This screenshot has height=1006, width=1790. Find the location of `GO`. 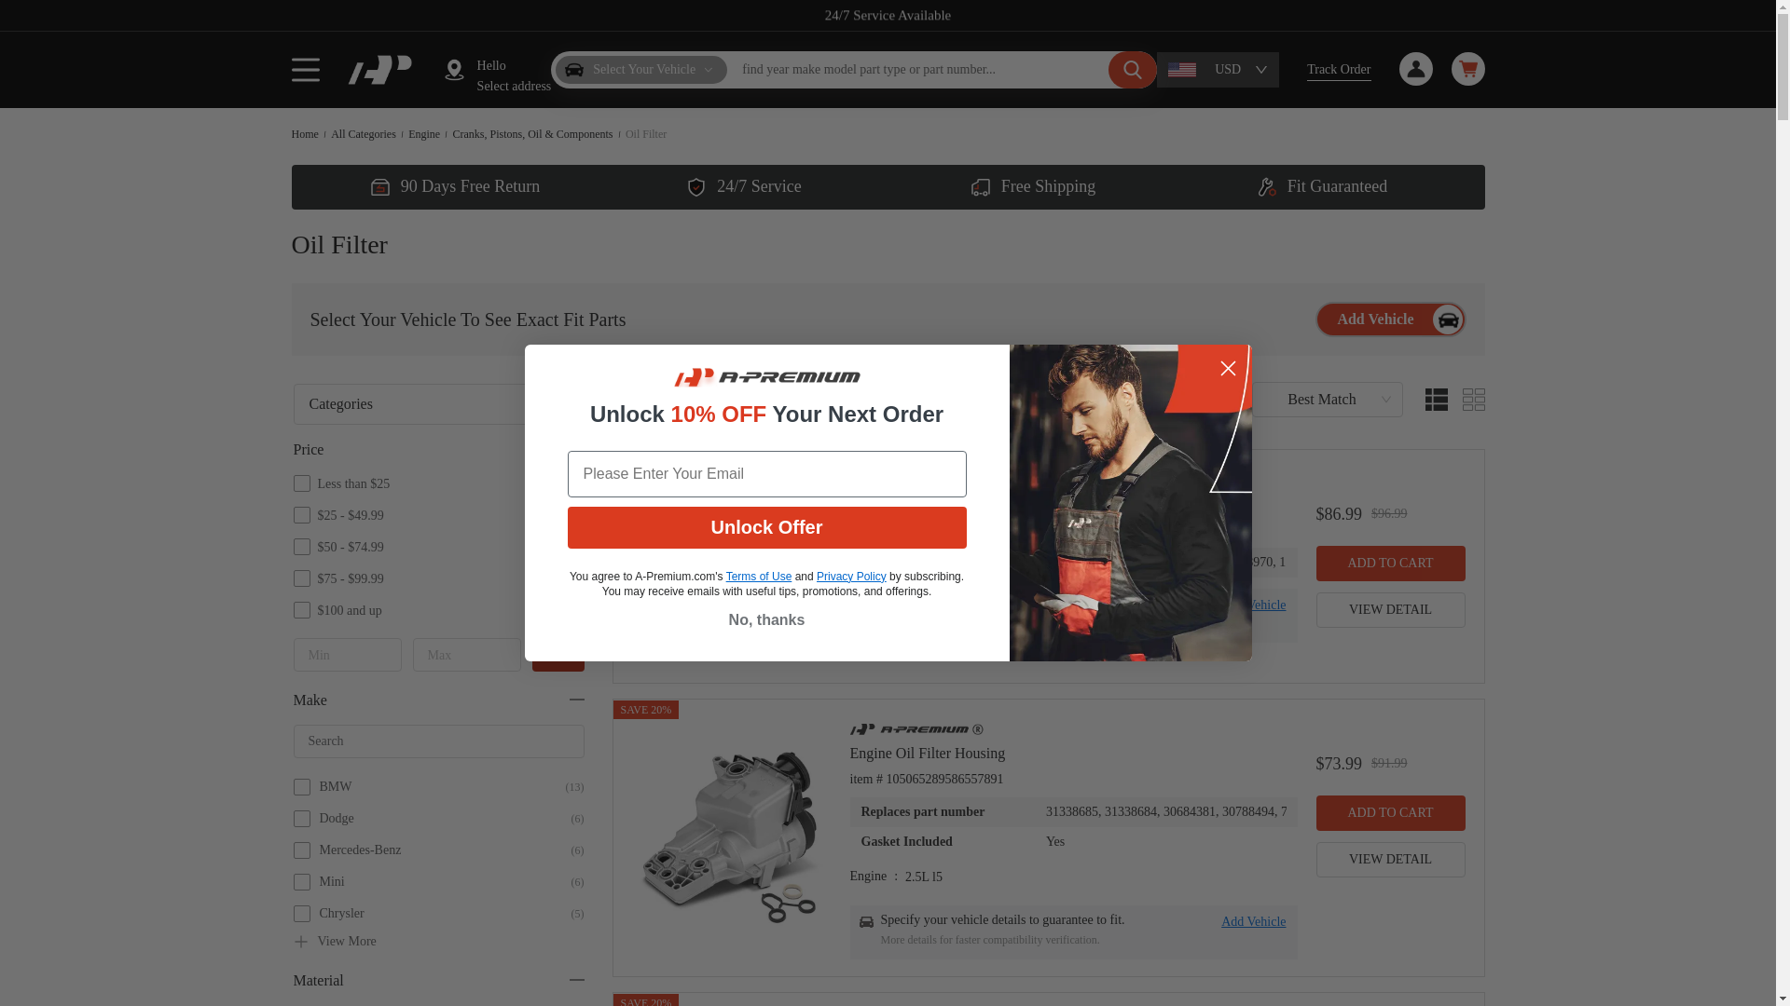

GO is located at coordinates (558, 654).